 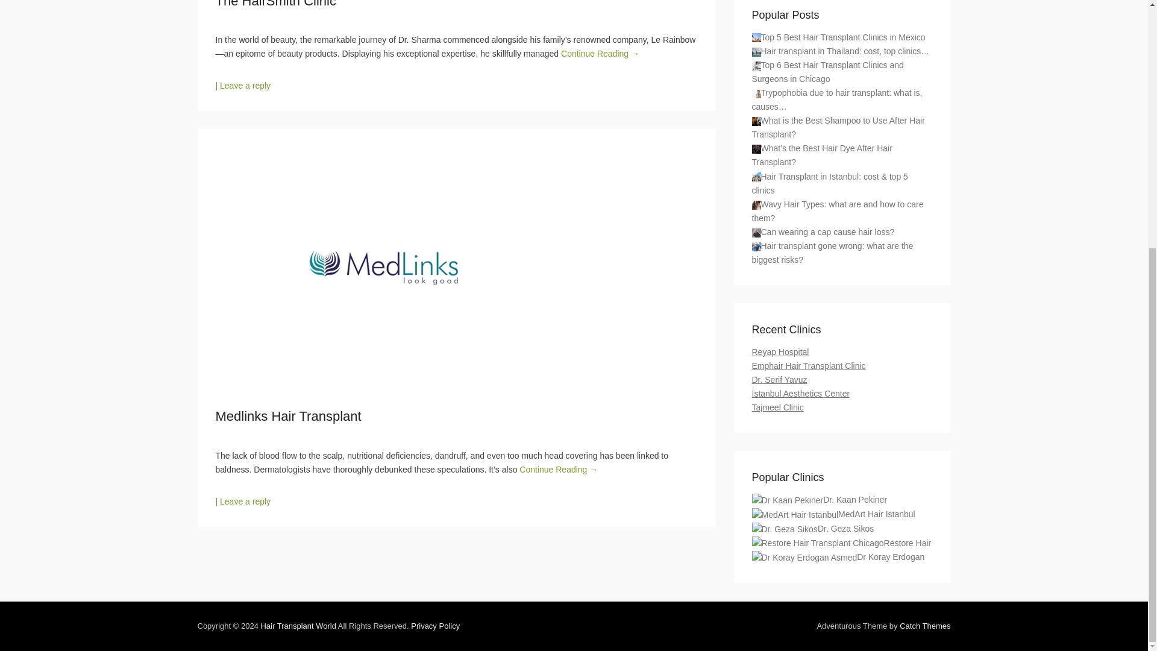 What do you see at coordinates (757, 65) in the screenshot?
I see `Top 6 Best Hair Transplant Clinics and Surgeons in Chicago` at bounding box center [757, 65].